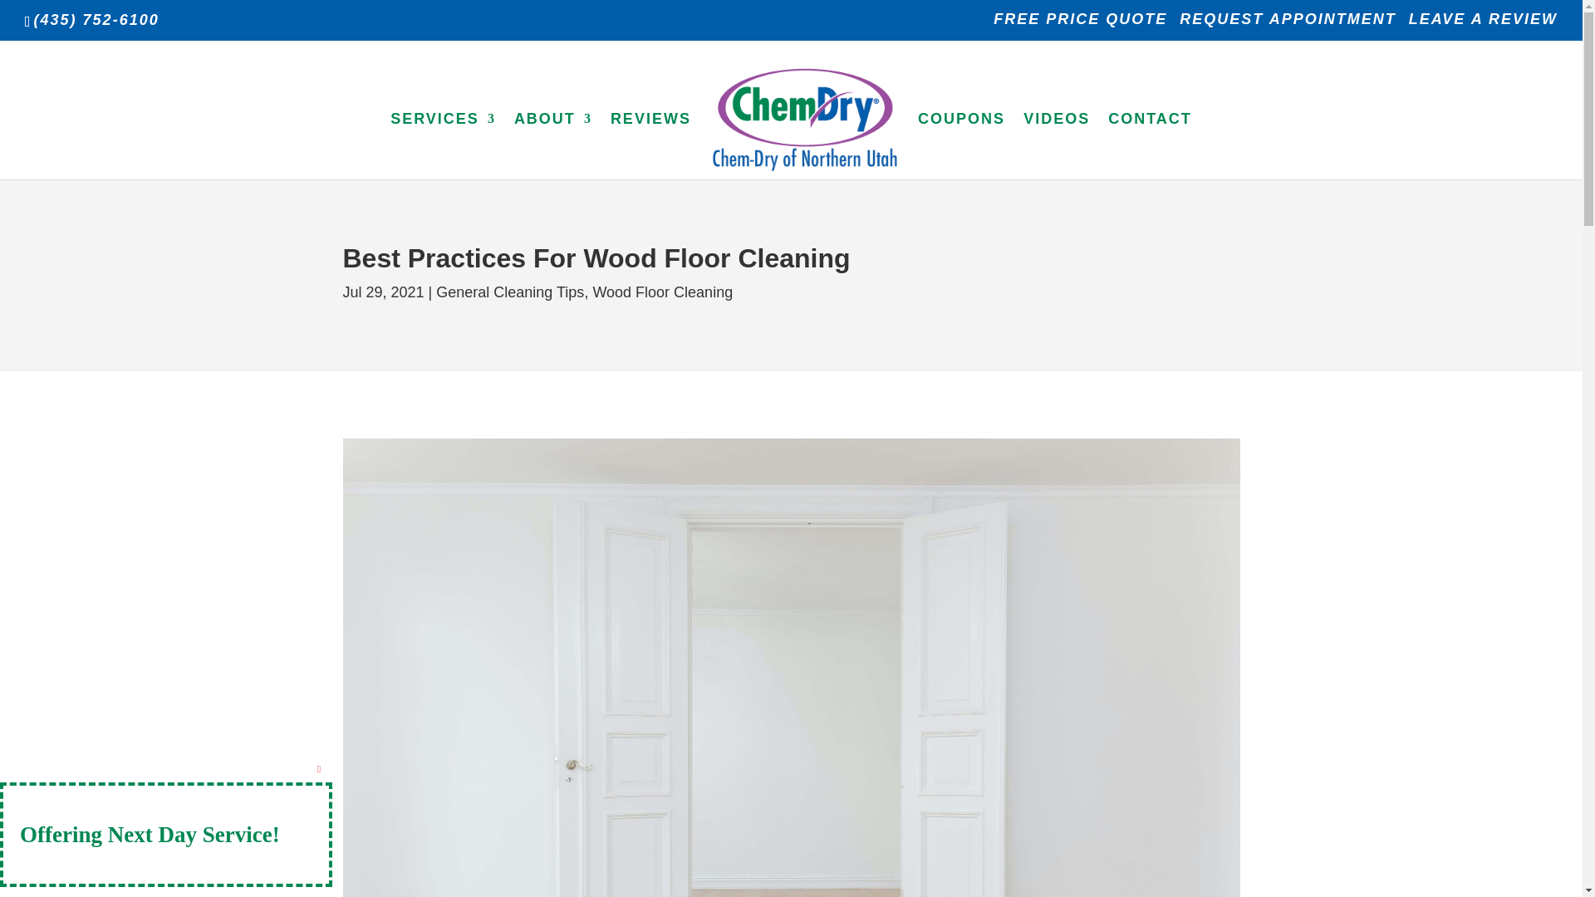 Image resolution: width=1595 pixels, height=897 pixels. Describe the element at coordinates (961, 145) in the screenshot. I see `COUPONS` at that location.